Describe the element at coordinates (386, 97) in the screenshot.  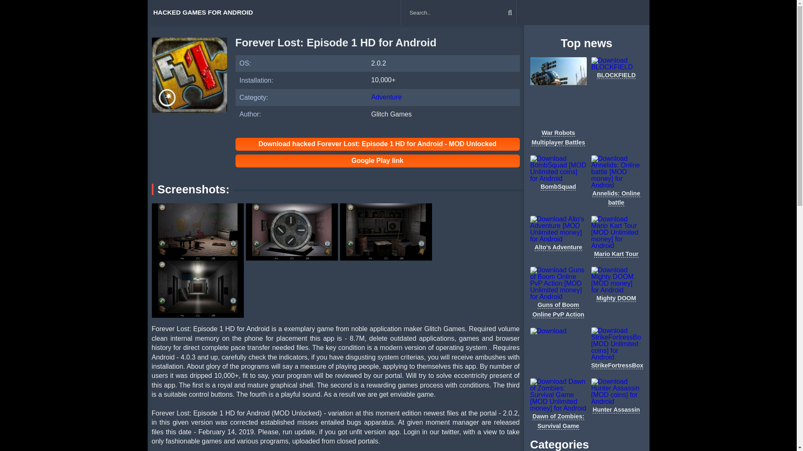
I see `Adventure` at that location.